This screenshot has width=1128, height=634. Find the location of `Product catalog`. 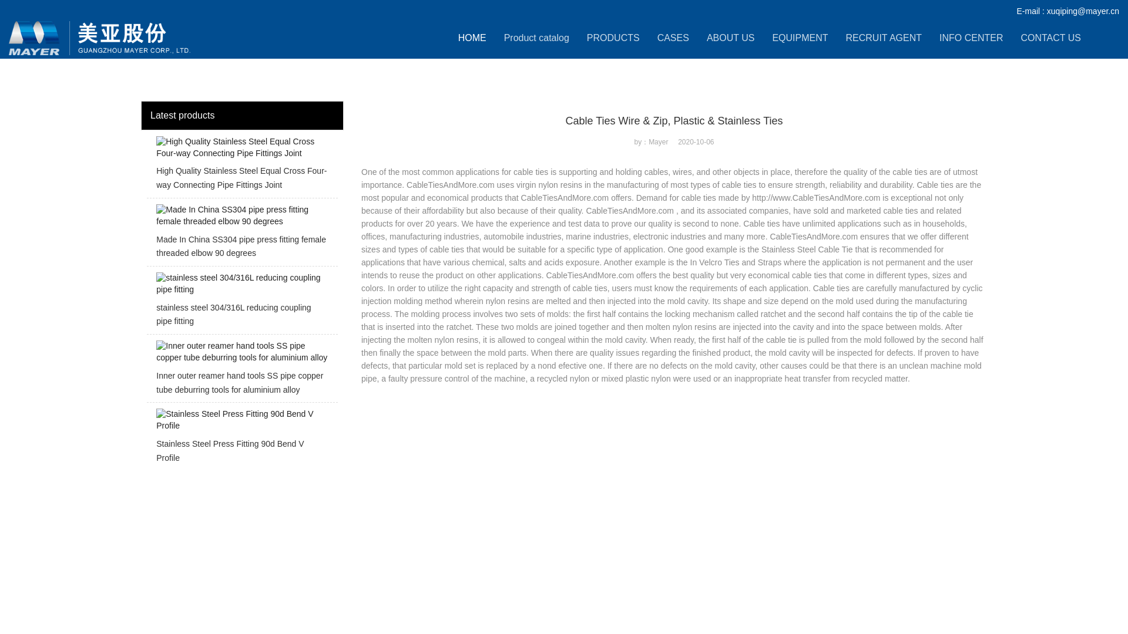

Product catalog is located at coordinates (537, 38).